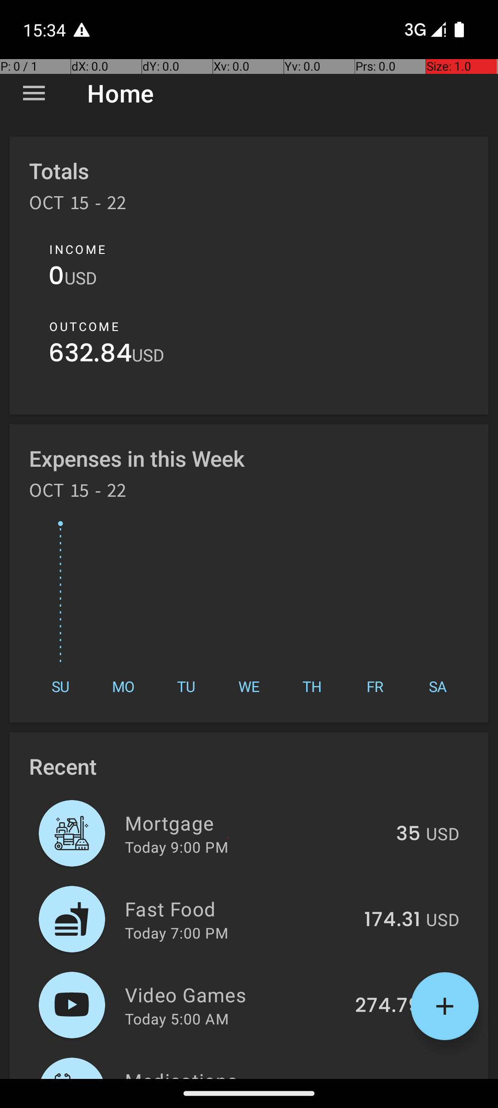  Describe the element at coordinates (392, 920) in the screenshot. I see `174.31` at that location.